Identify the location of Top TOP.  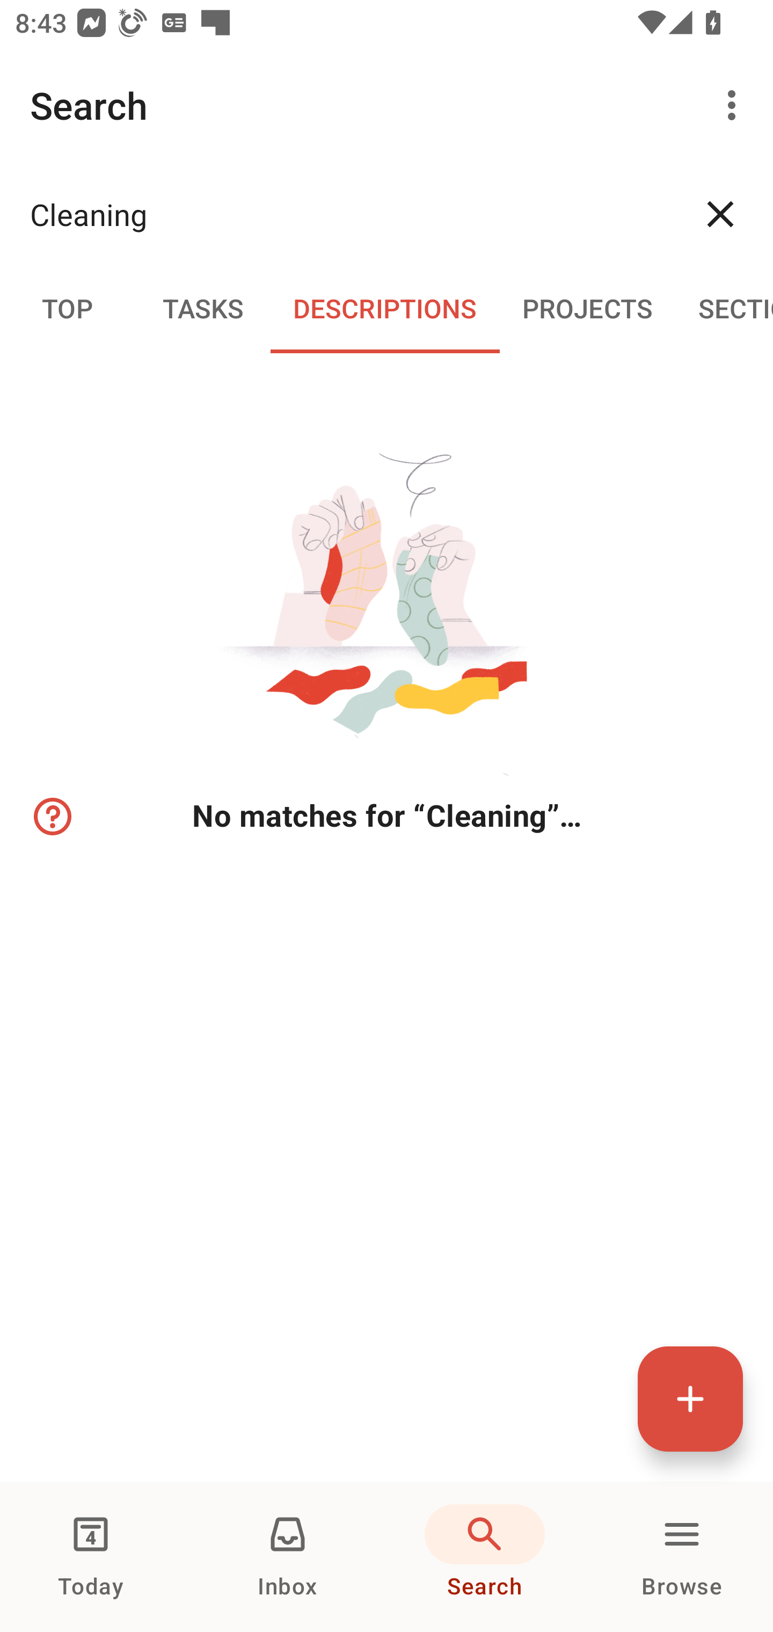
(68, 307).